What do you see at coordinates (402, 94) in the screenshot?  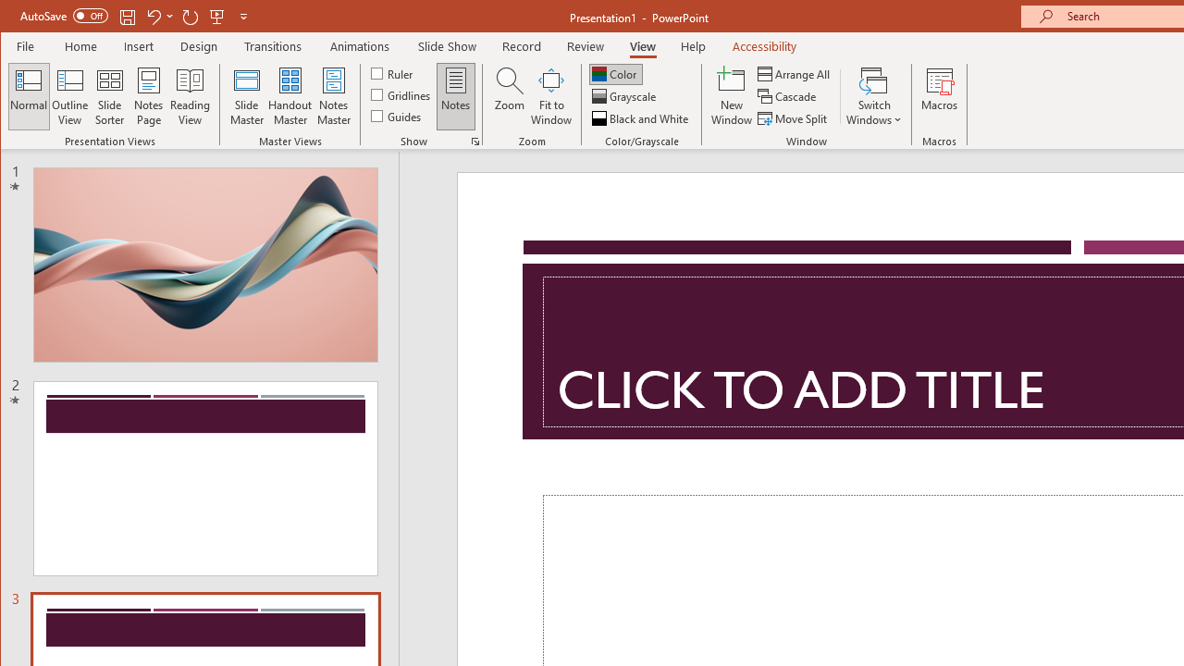 I see `Gridlines` at bounding box center [402, 94].